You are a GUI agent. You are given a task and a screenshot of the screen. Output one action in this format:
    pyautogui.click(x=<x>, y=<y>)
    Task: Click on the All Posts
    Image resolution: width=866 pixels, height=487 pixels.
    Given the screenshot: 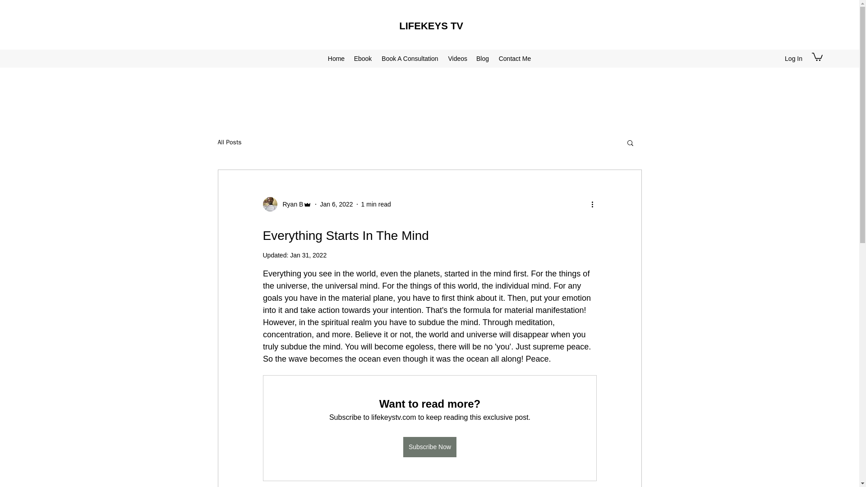 What is the action you would take?
    pyautogui.click(x=229, y=142)
    